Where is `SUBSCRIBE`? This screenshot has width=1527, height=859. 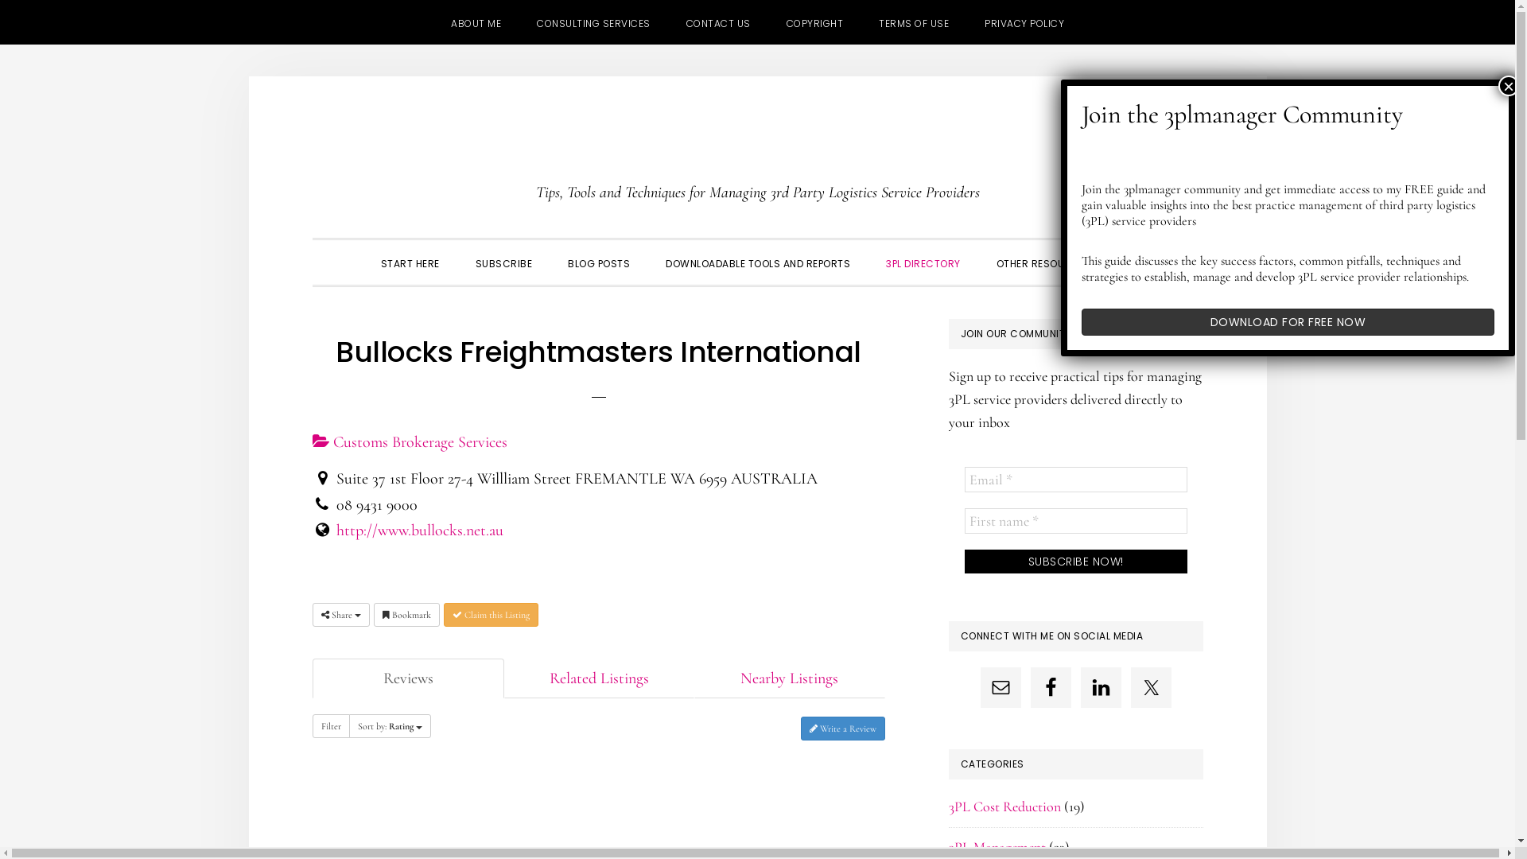 SUBSCRIBE is located at coordinates (504, 262).